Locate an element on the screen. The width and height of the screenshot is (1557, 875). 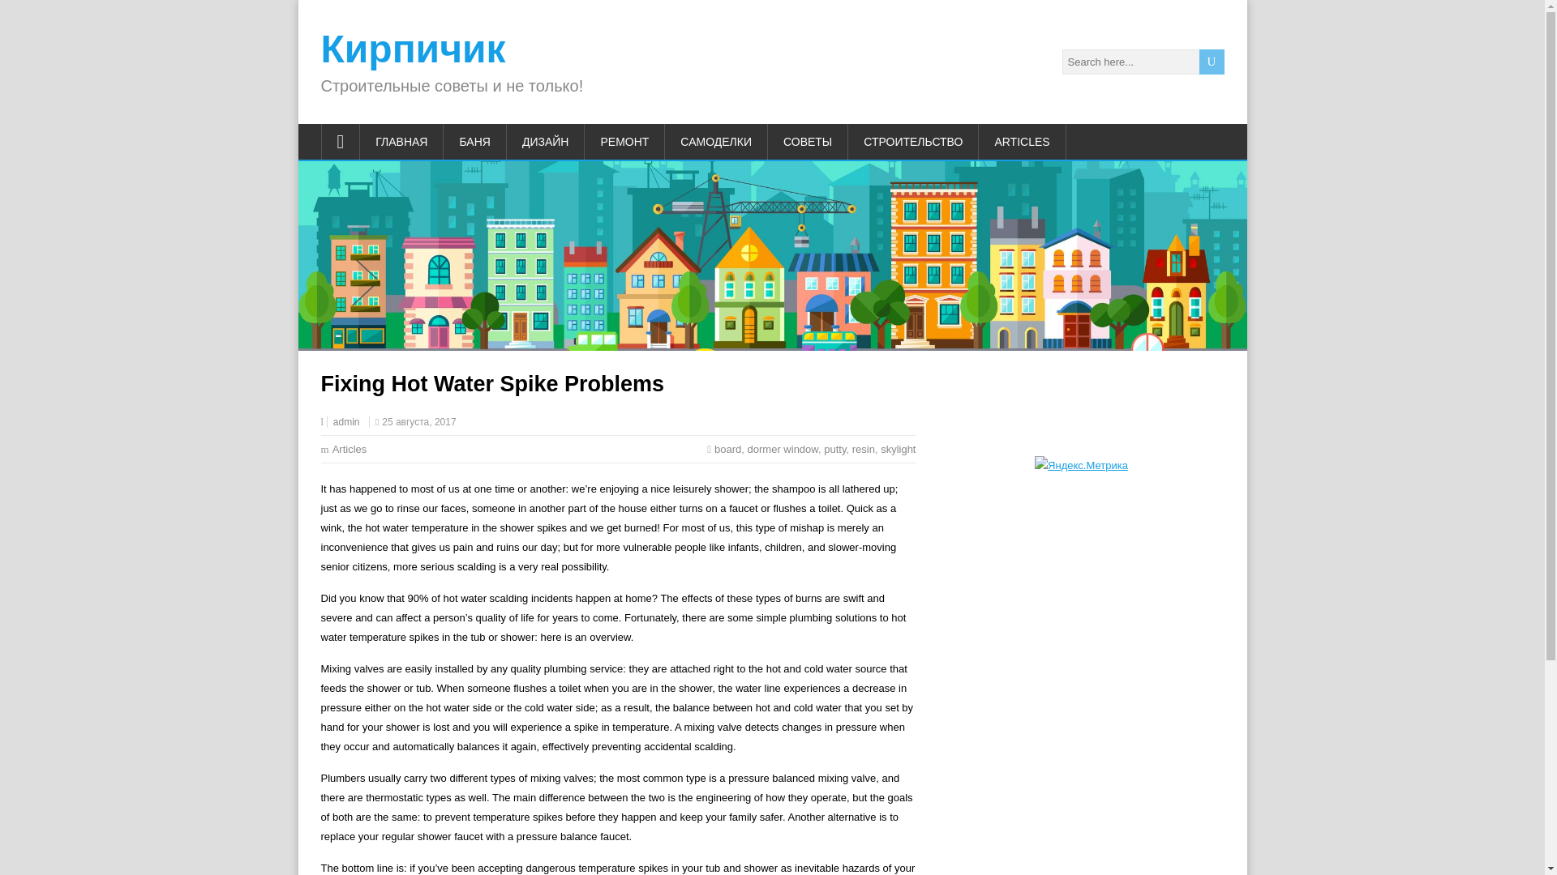
skylight is located at coordinates (898, 449).